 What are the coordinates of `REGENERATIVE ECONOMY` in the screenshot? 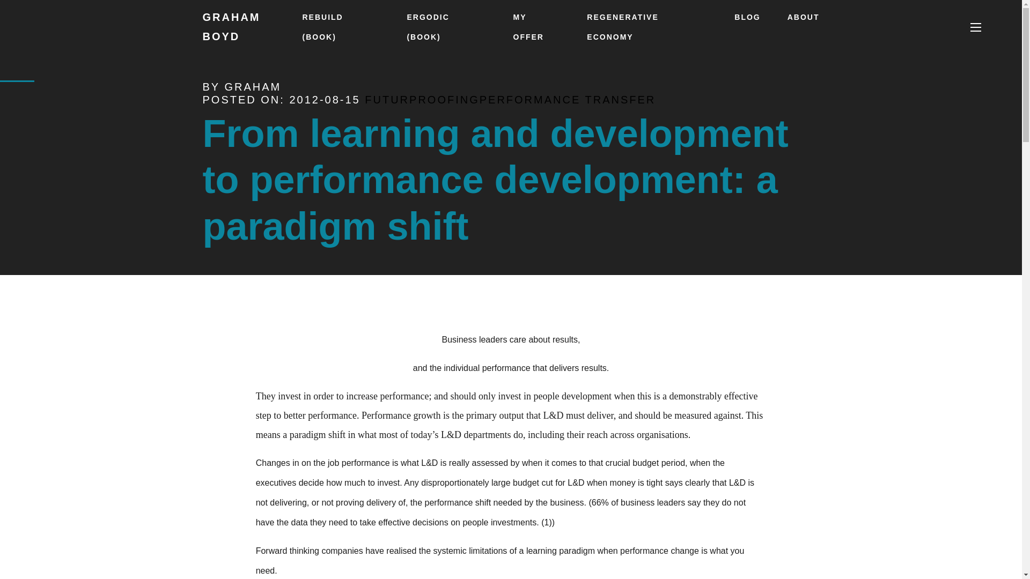 It's located at (622, 27).